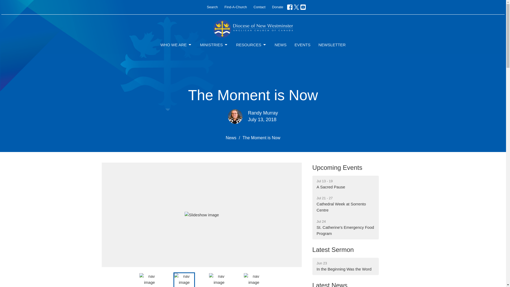 This screenshot has height=287, width=510. Describe the element at coordinates (337, 167) in the screenshot. I see `NEWS` at that location.